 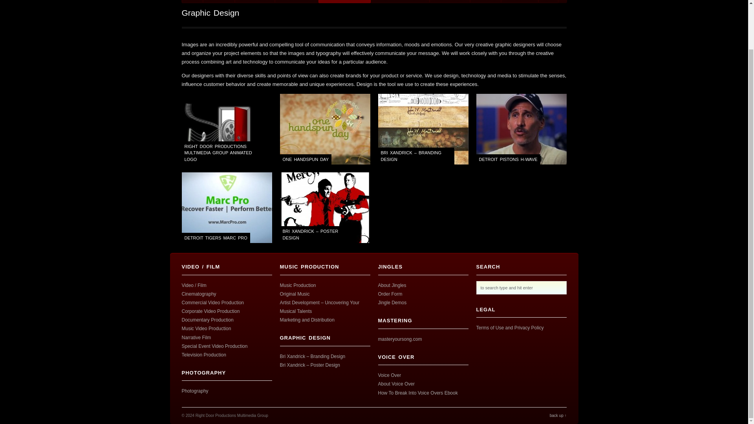 I want to click on Right Door Productions Multimedia Group Animated Logo, so click(x=226, y=129).